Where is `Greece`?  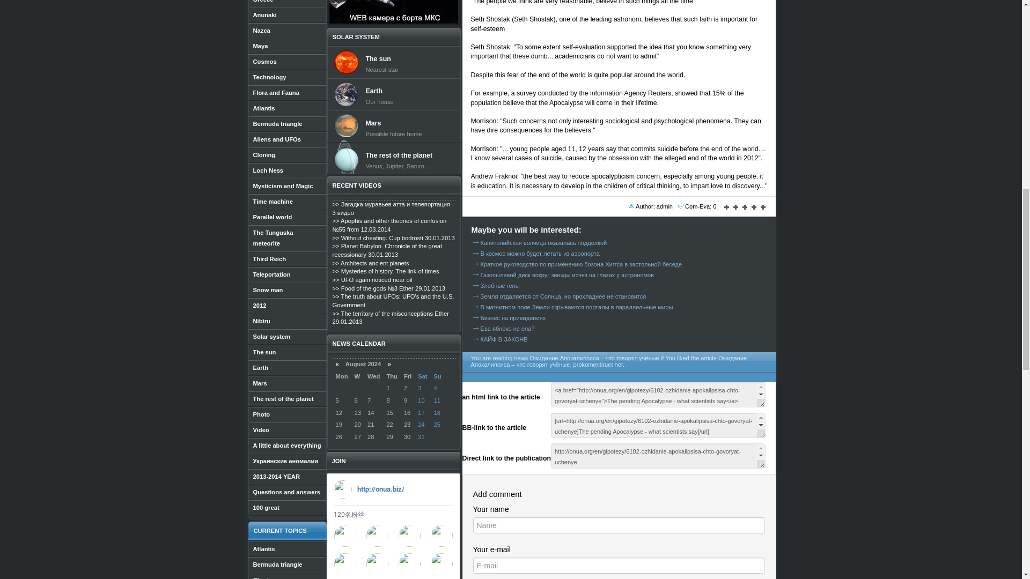 Greece is located at coordinates (287, 4).